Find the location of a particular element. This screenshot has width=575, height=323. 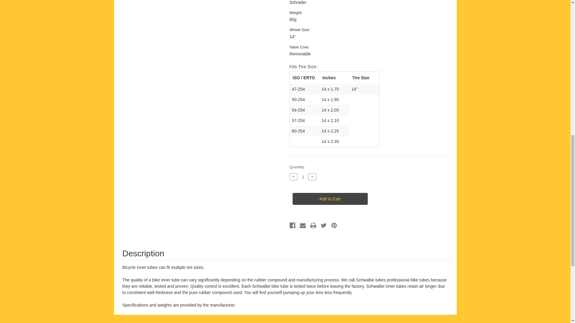

Print is located at coordinates (313, 225).